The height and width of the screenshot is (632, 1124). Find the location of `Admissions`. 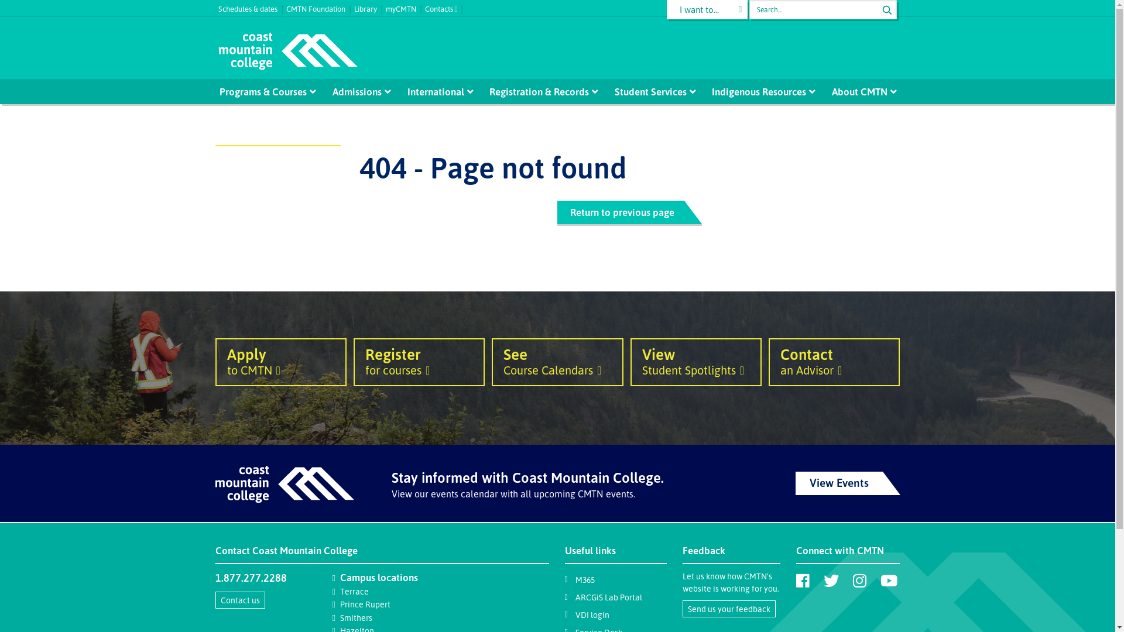

Admissions is located at coordinates (357, 91).